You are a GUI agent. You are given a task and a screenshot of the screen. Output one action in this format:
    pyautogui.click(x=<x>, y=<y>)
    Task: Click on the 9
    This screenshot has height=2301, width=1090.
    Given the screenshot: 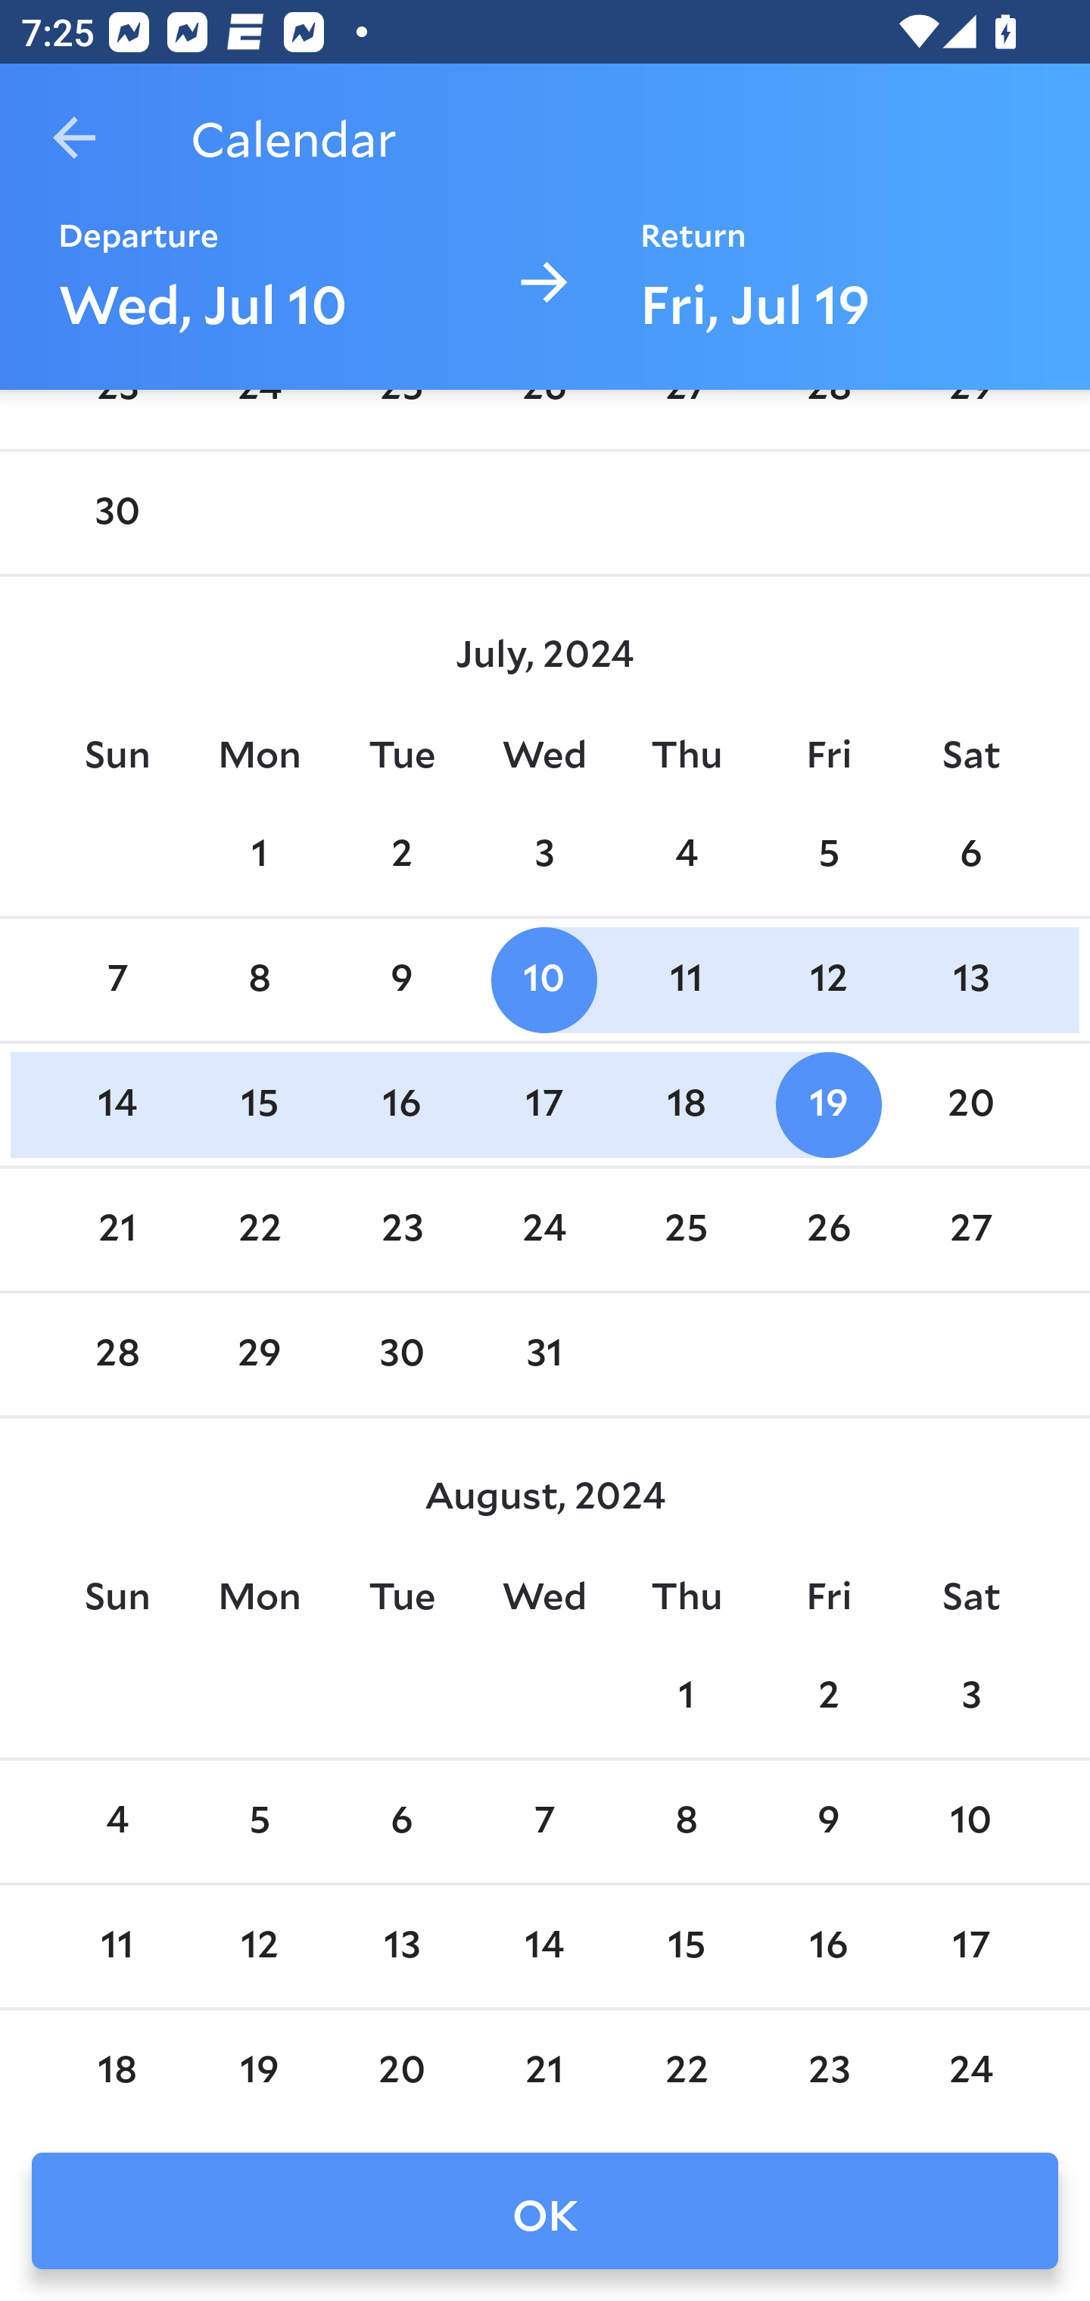 What is the action you would take?
    pyautogui.click(x=828, y=1822)
    